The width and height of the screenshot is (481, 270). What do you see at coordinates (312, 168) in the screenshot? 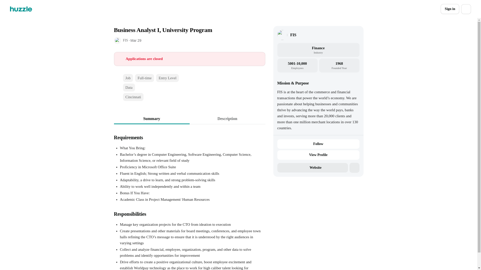
I see `Website` at bounding box center [312, 168].